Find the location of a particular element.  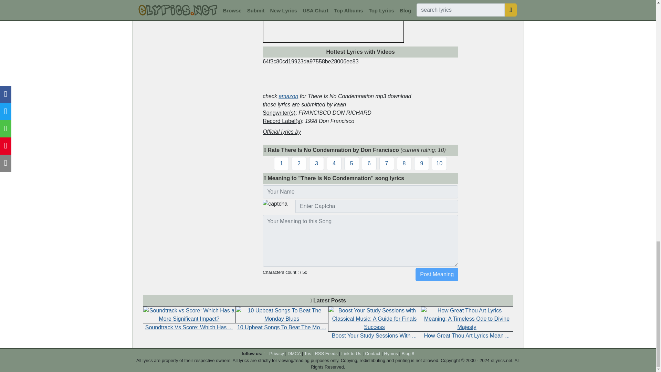

2 is located at coordinates (299, 163).